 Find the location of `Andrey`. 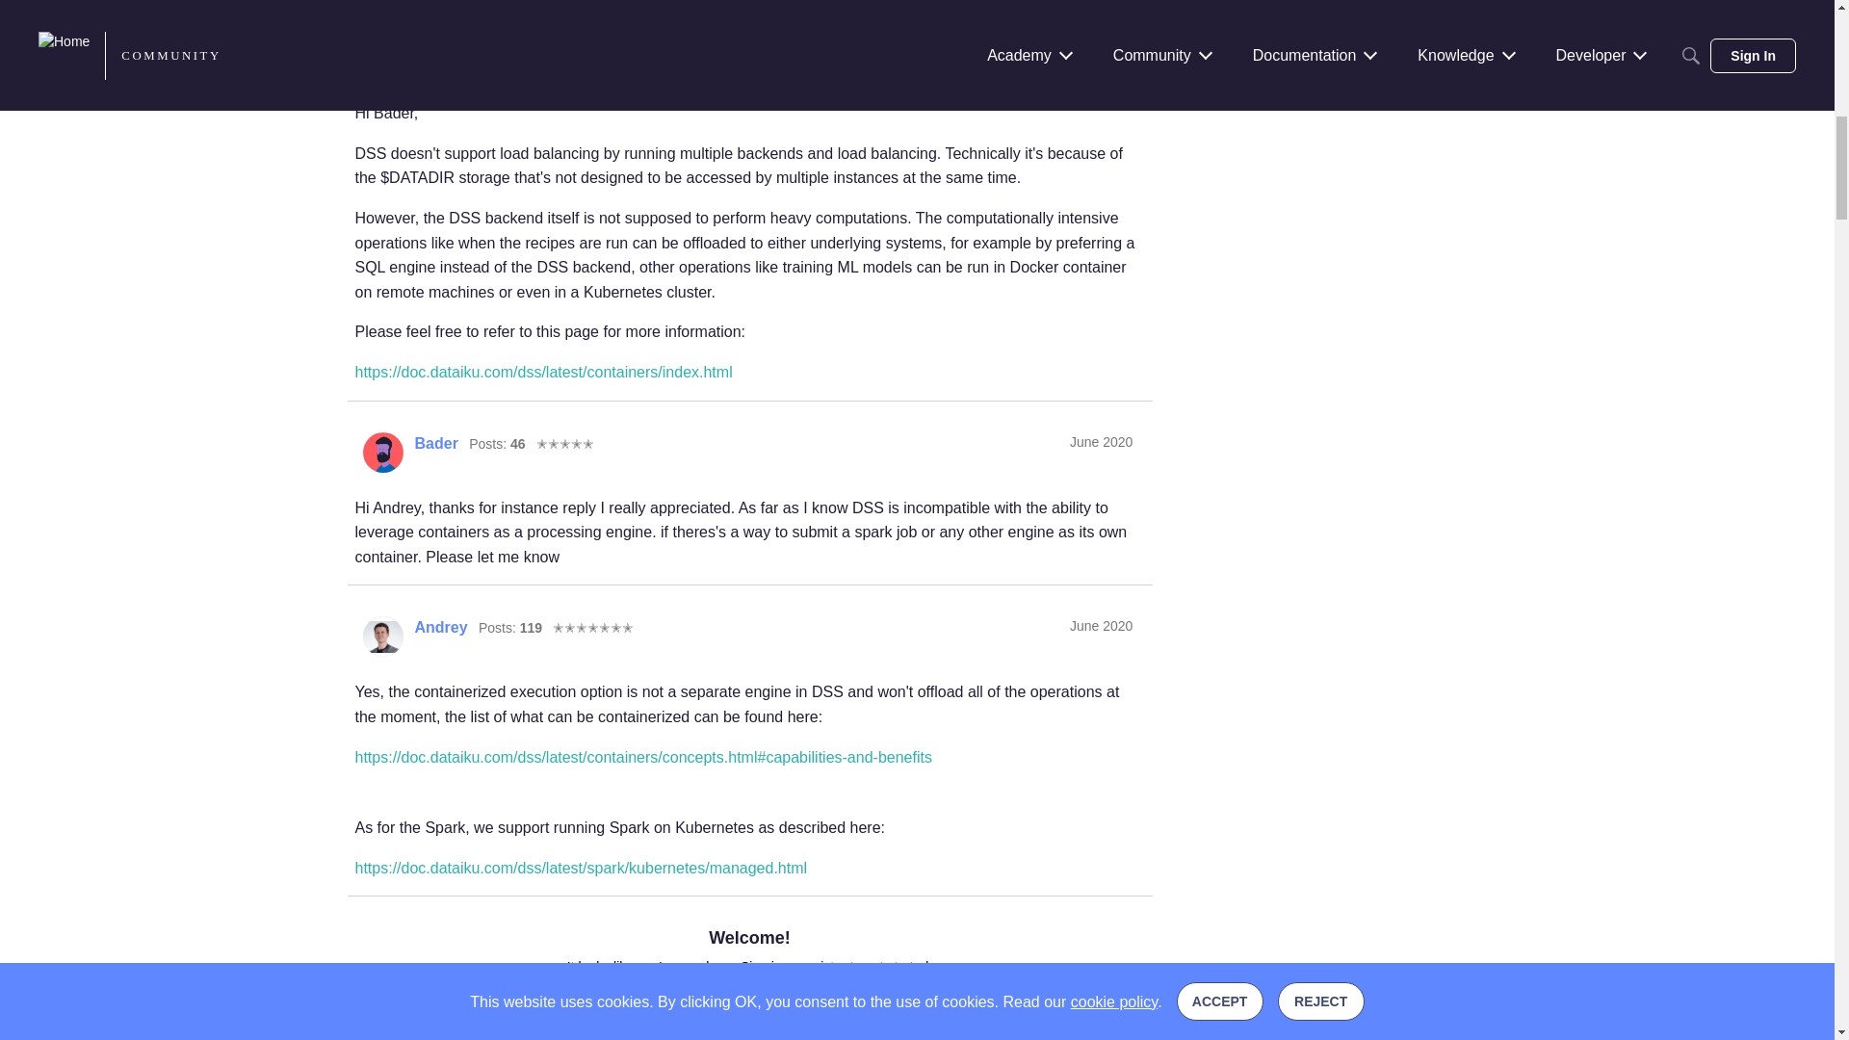

Andrey is located at coordinates (382, 58).